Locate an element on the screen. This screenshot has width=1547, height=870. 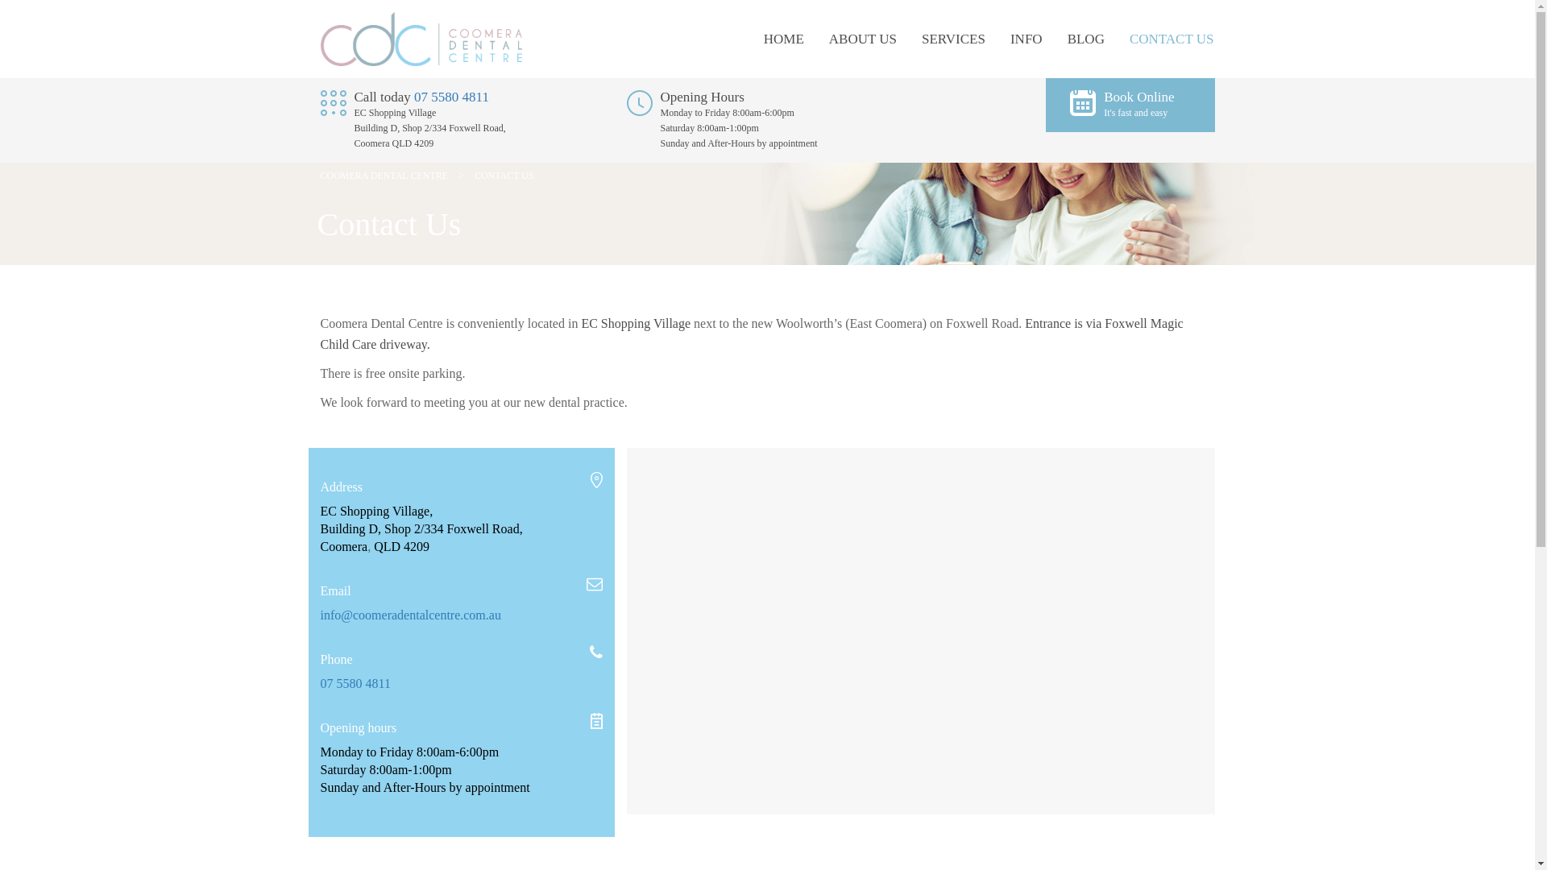
ABOUT US is located at coordinates (863, 39).